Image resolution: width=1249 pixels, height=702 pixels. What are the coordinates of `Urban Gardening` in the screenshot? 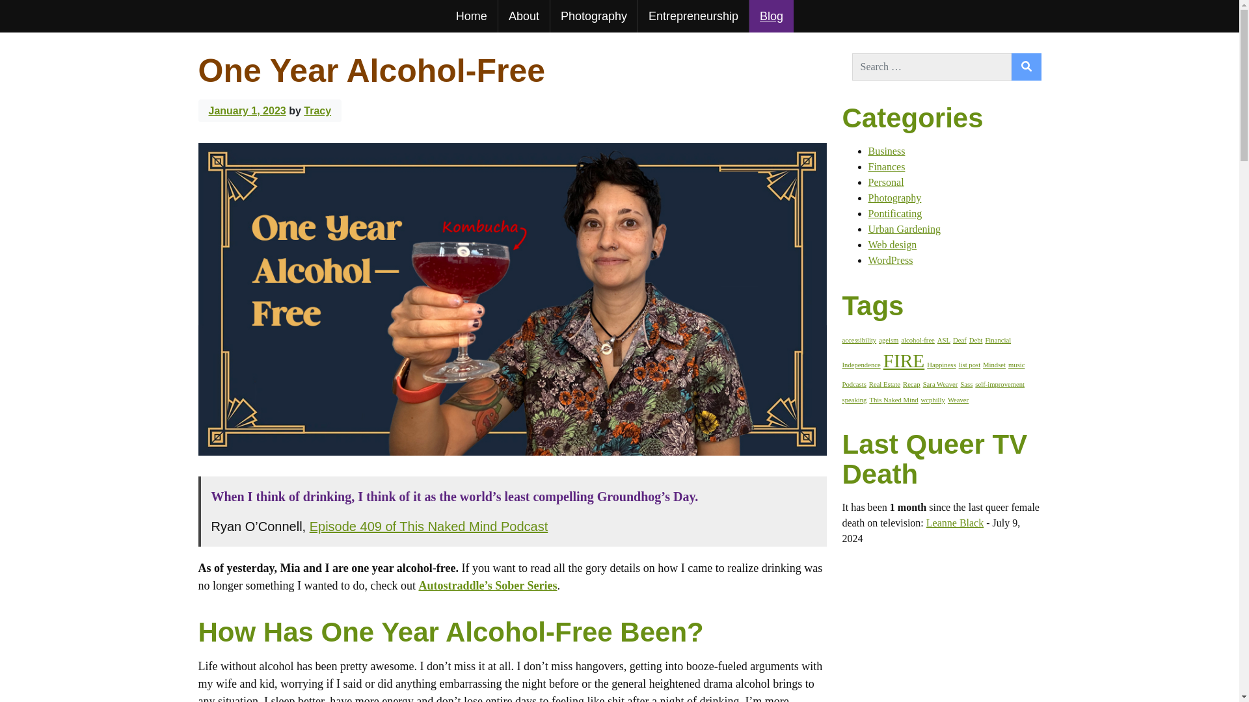 It's located at (904, 229).